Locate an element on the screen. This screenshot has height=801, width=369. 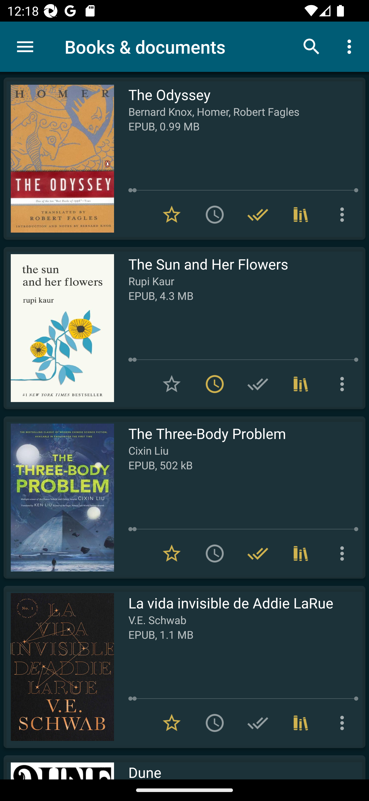
Add to Have read is located at coordinates (258, 384).